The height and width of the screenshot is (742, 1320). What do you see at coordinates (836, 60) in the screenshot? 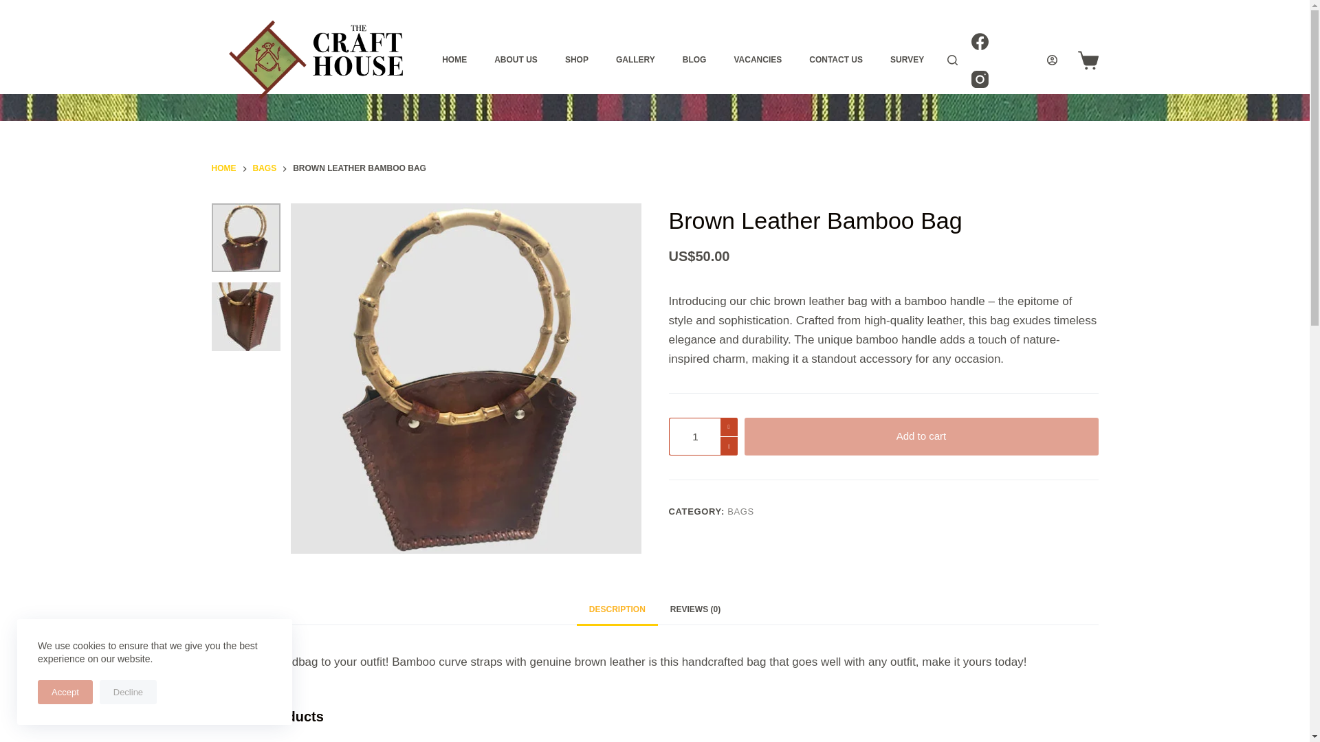
I see `CONTACT US` at bounding box center [836, 60].